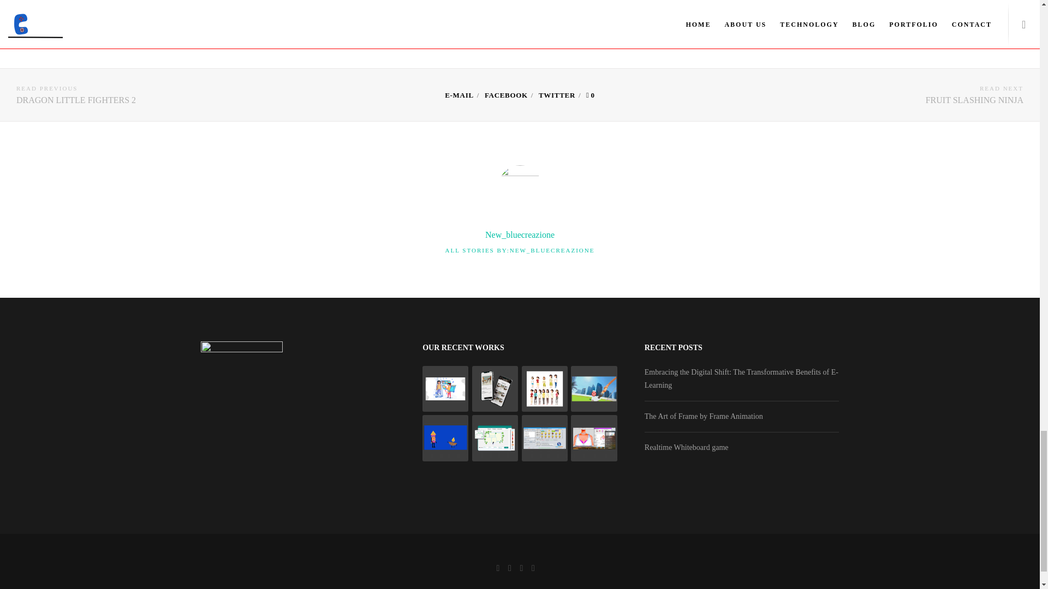  Describe the element at coordinates (520, 11) in the screenshot. I see `UNITY 3D` at that location.